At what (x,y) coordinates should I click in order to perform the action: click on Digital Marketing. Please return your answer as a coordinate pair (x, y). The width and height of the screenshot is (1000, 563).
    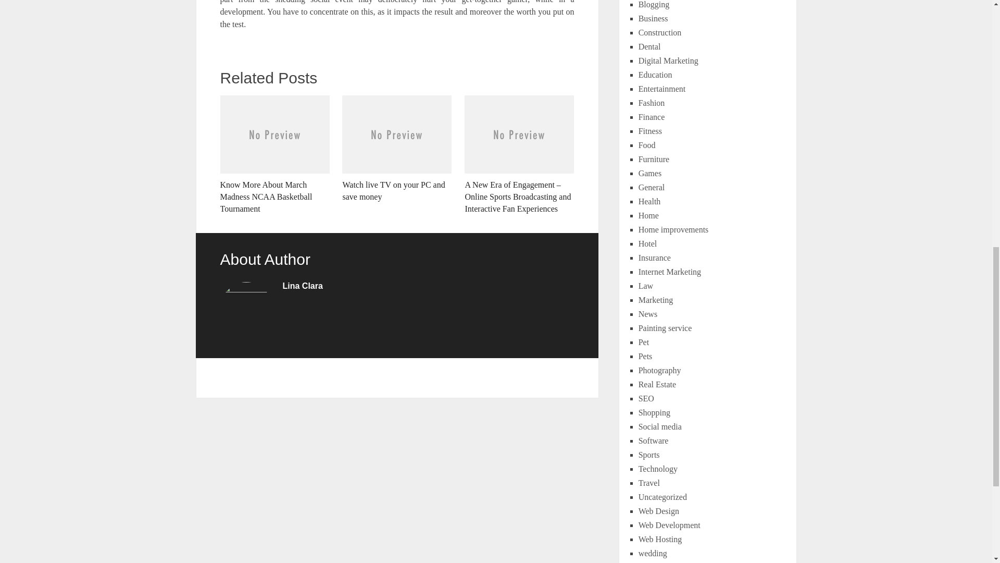
    Looking at the image, I should click on (668, 60).